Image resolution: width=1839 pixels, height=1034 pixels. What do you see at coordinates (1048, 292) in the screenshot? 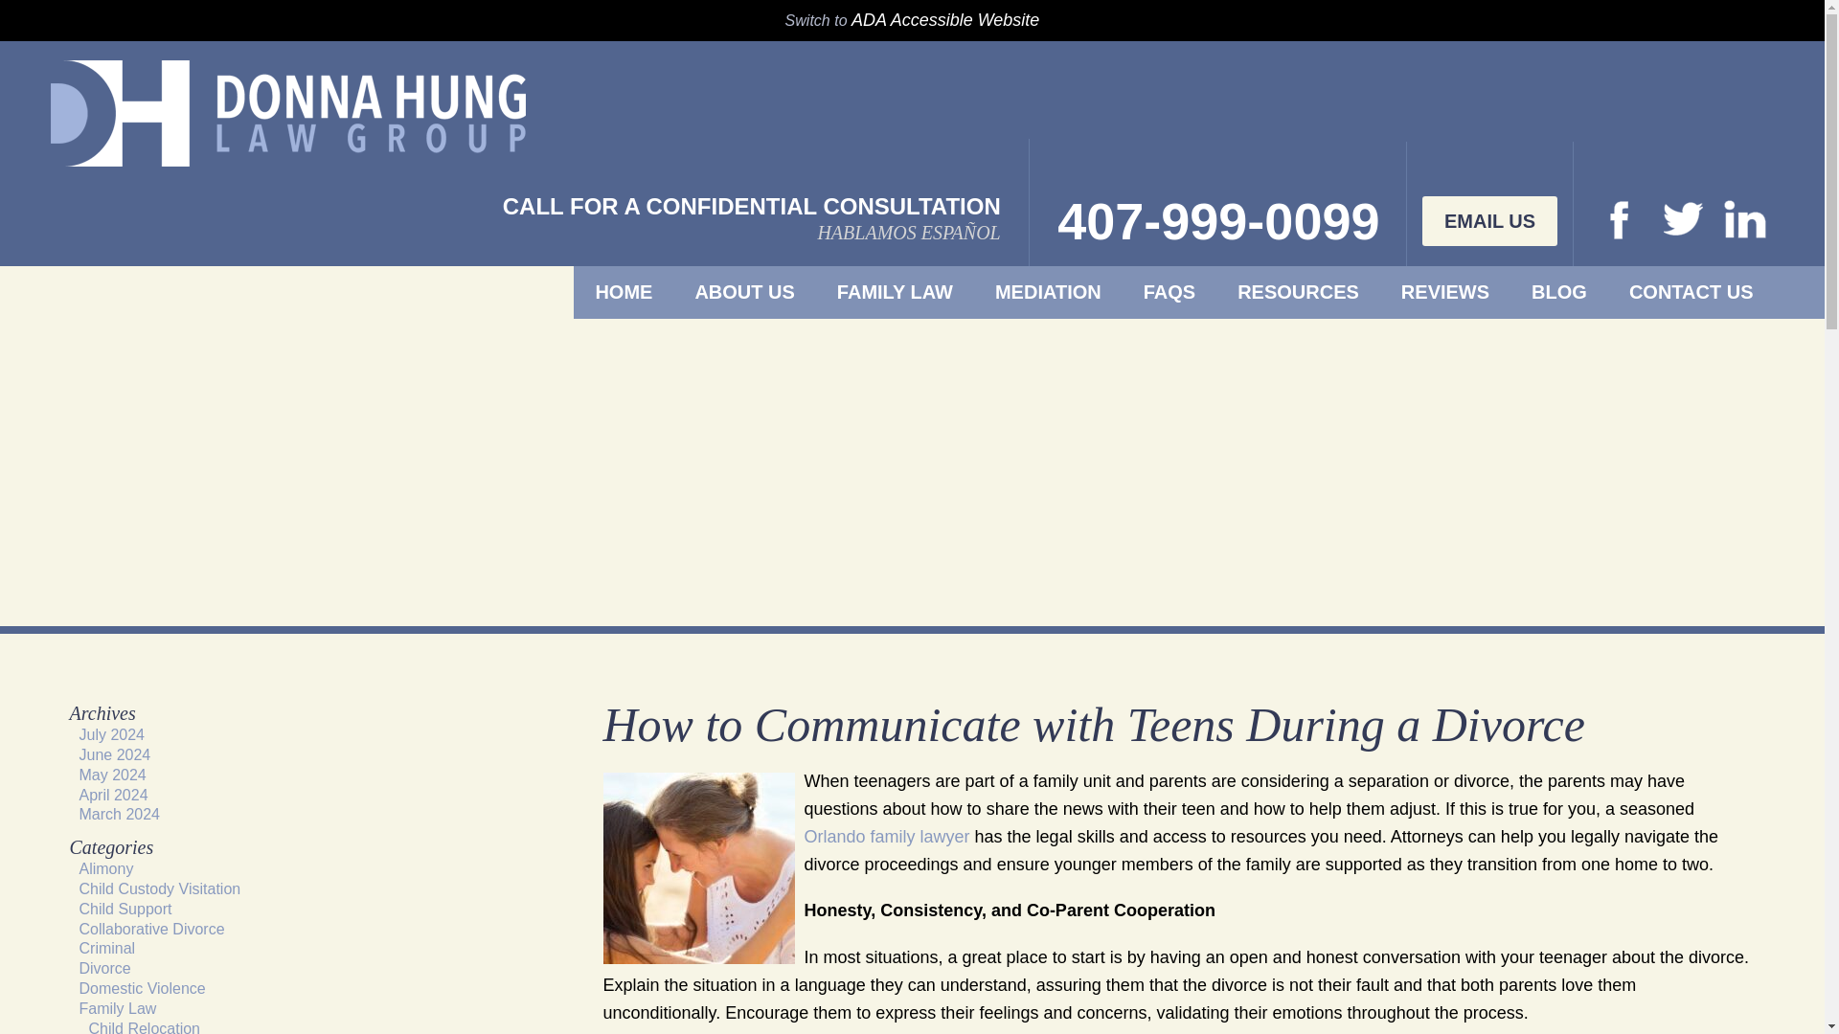
I see `MEDIATION` at bounding box center [1048, 292].